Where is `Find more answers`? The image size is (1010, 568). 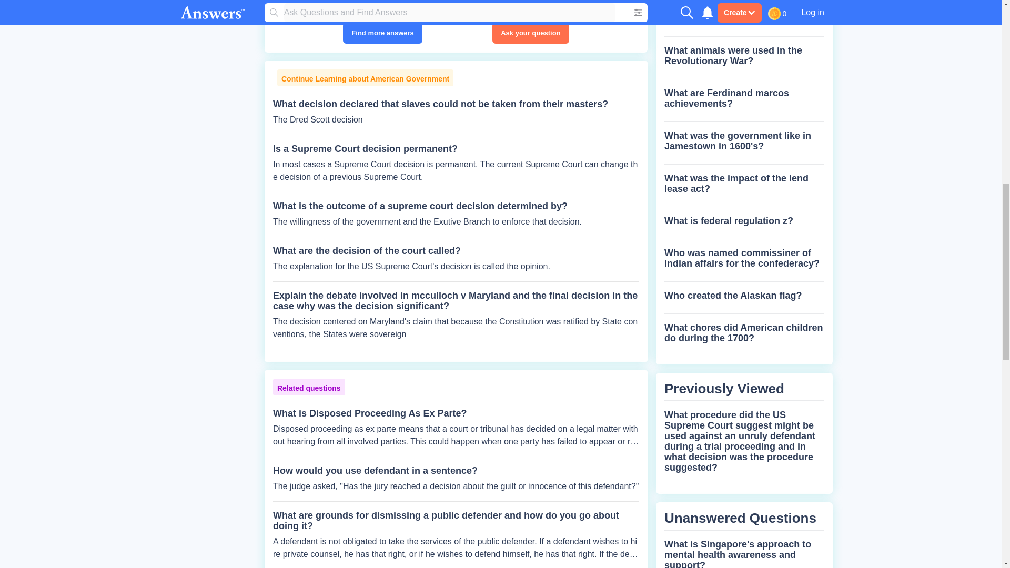
Find more answers is located at coordinates (382, 33).